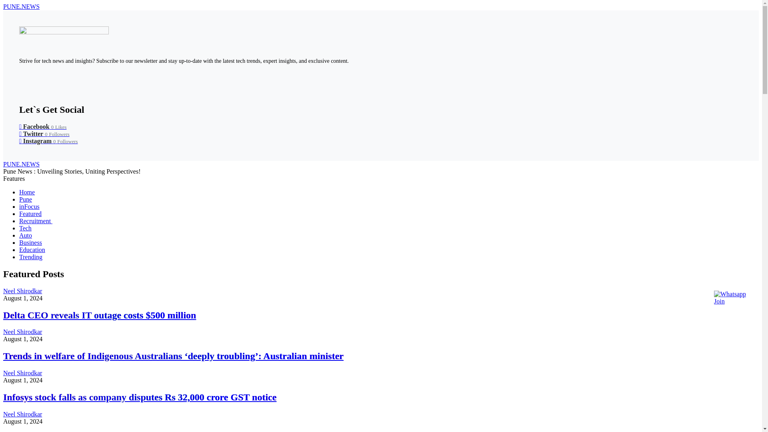  I want to click on Instagram 0 Followers, so click(49, 141).